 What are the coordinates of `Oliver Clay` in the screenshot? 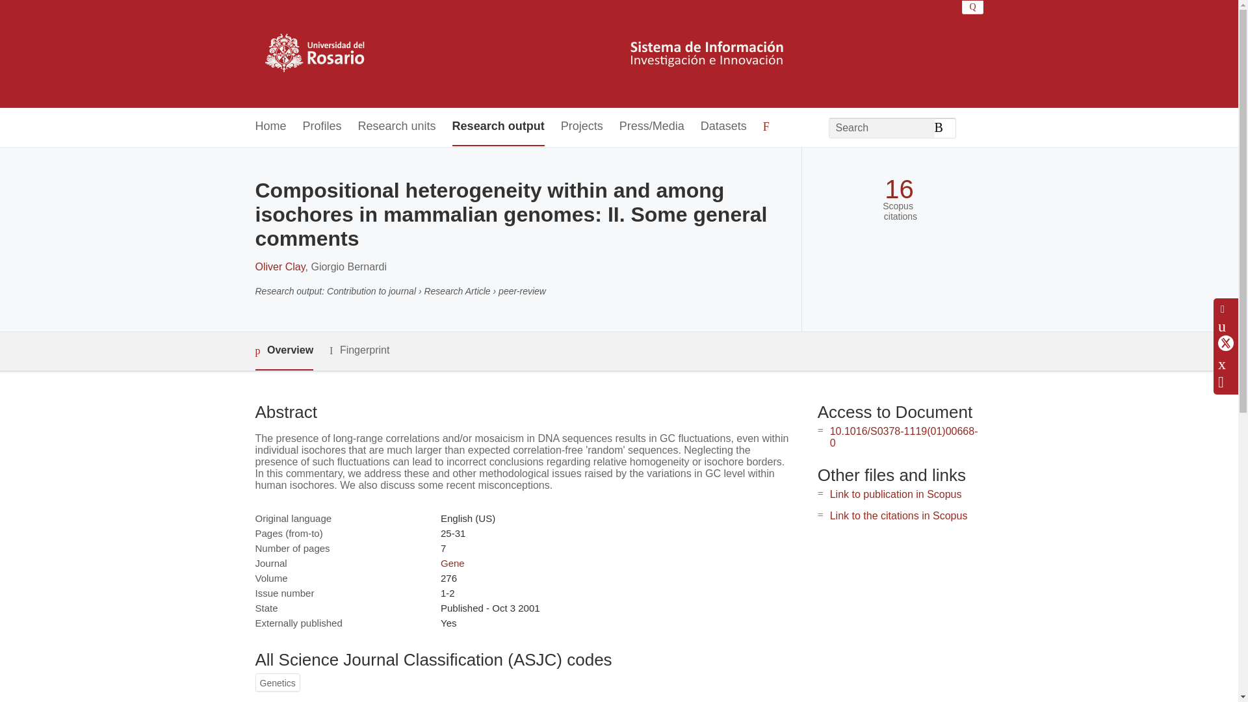 It's located at (279, 266).